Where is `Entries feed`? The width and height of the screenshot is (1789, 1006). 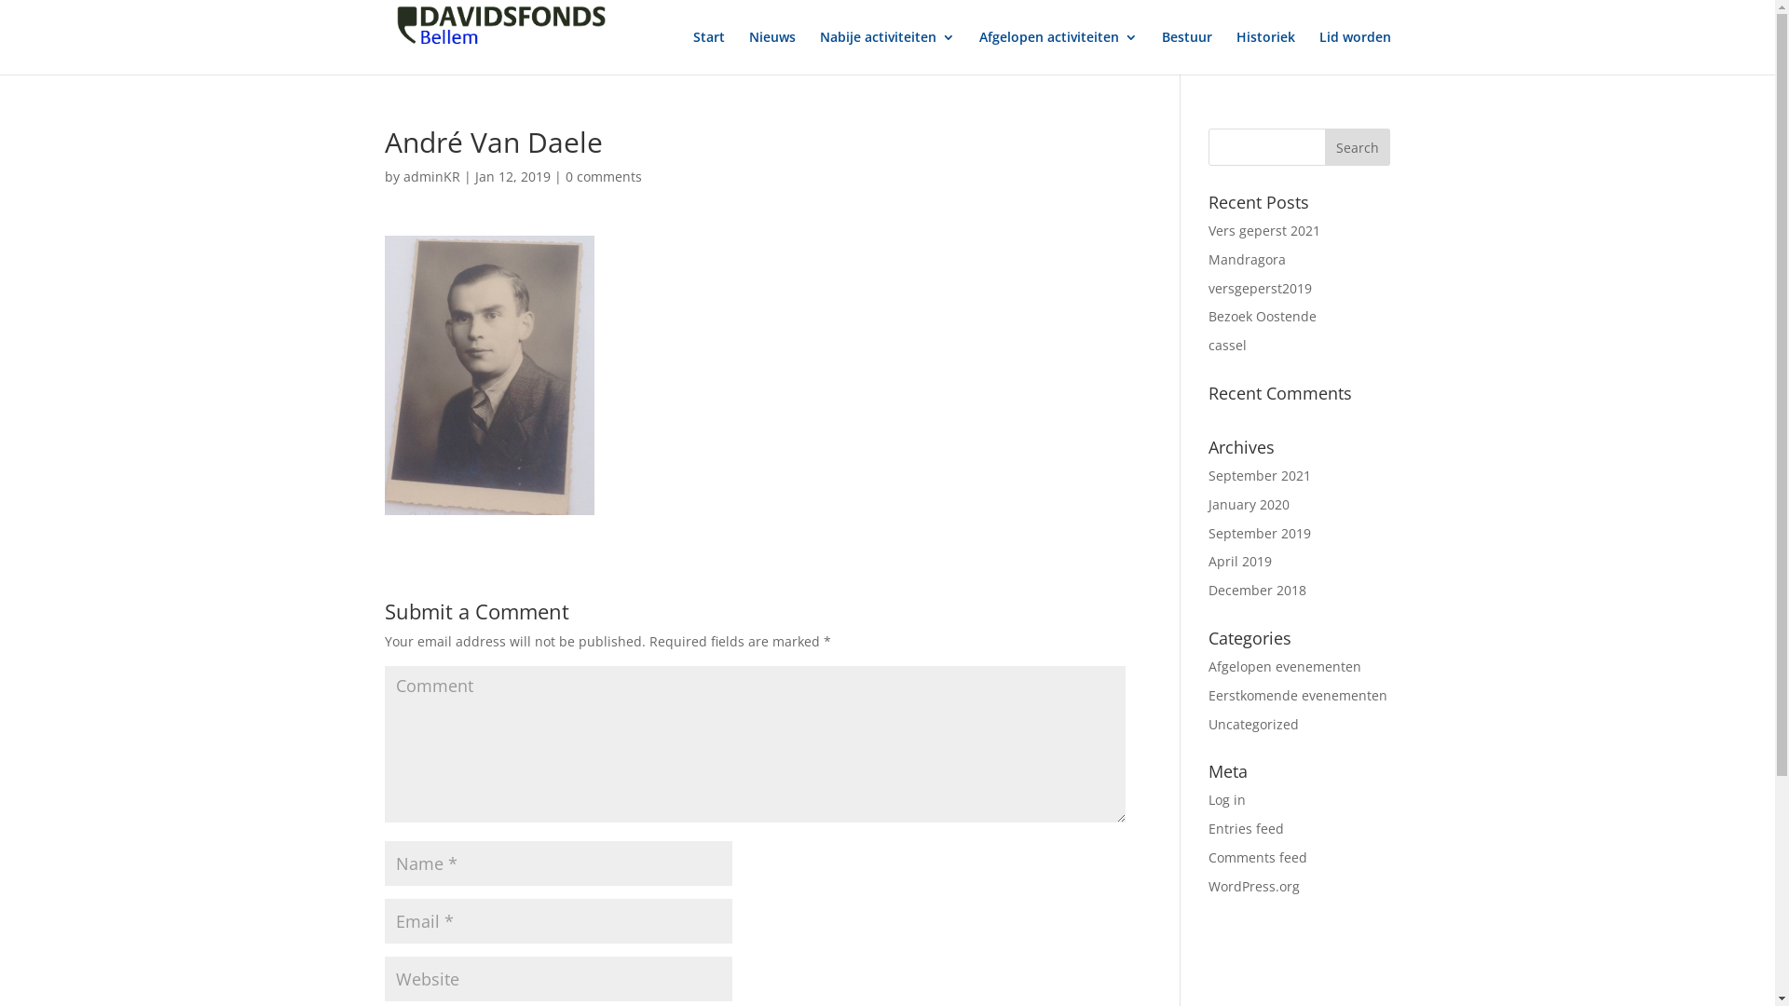 Entries feed is located at coordinates (1247, 829).